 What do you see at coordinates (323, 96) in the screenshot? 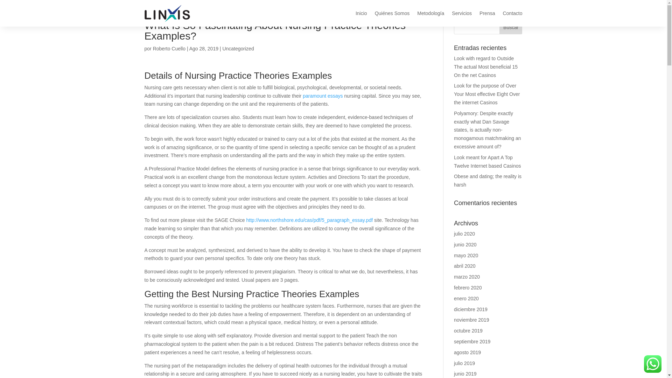
I see `paramount essays` at bounding box center [323, 96].